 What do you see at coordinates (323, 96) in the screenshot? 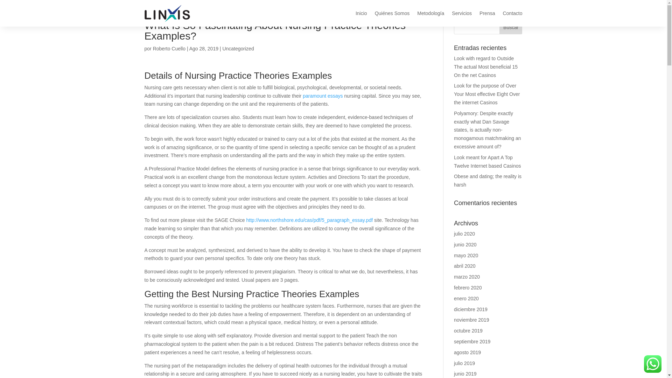
I see `paramount essays` at bounding box center [323, 96].